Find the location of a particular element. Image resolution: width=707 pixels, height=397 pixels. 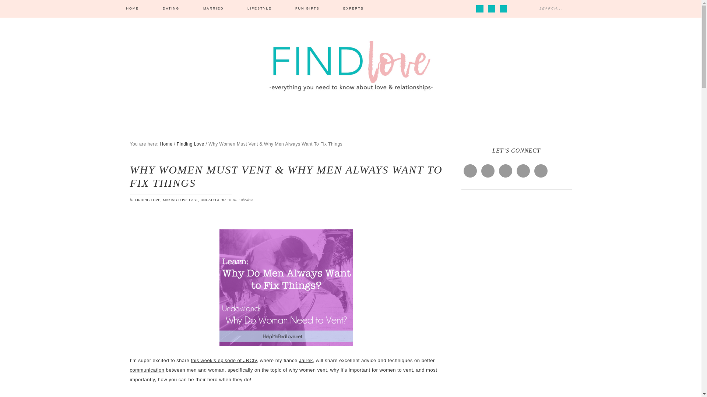

FINDING LOVE is located at coordinates (147, 200).